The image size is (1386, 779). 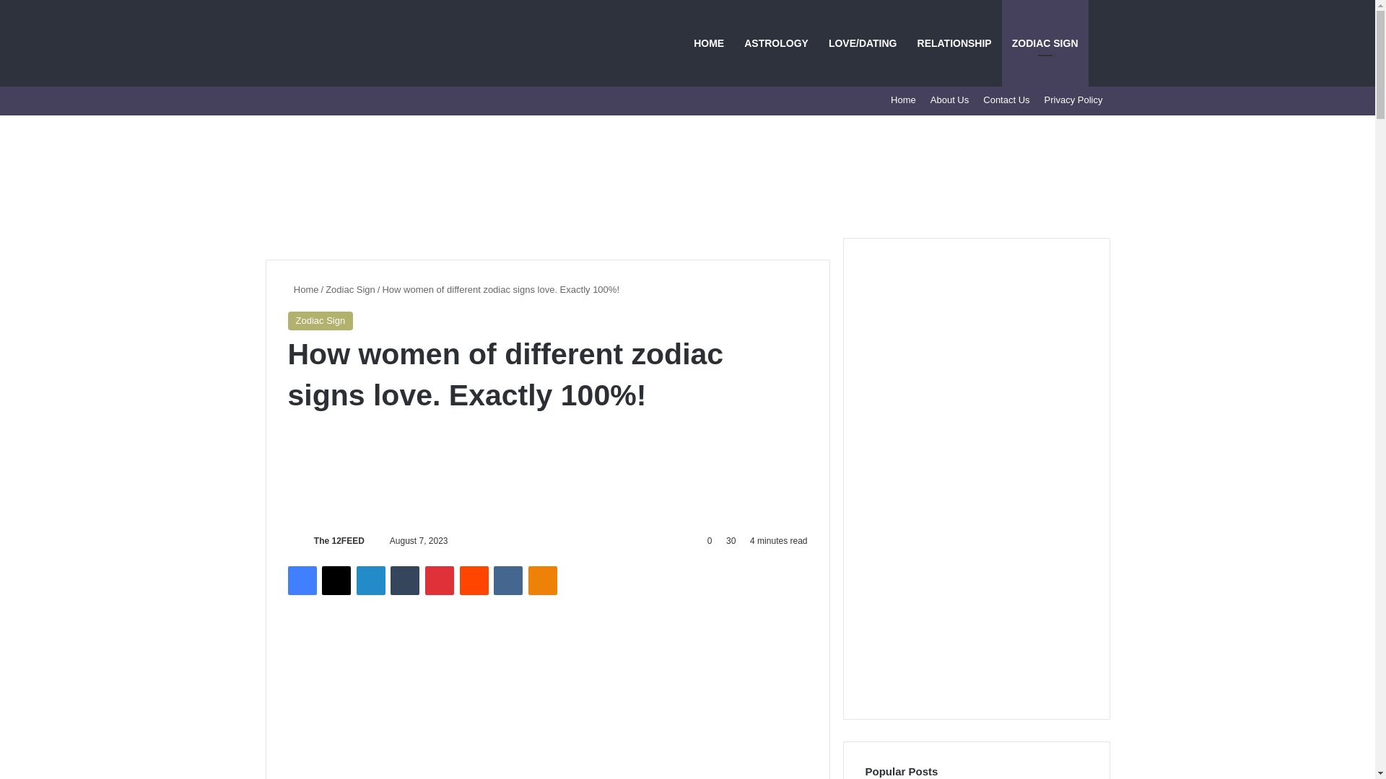 What do you see at coordinates (1006, 100) in the screenshot?
I see `Contact Us` at bounding box center [1006, 100].